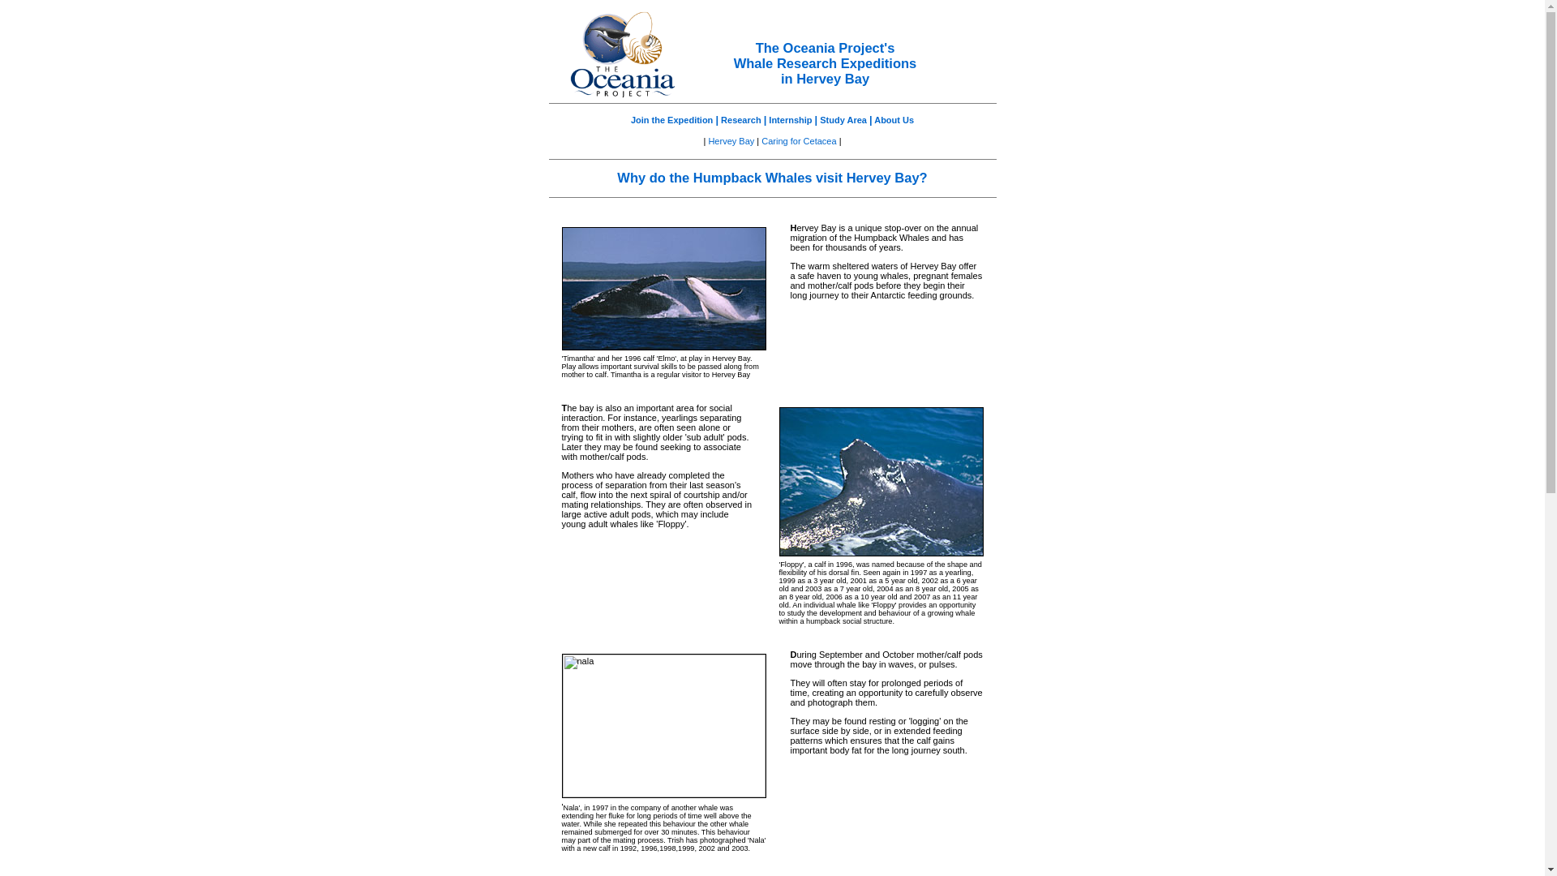 This screenshot has height=876, width=1557. What do you see at coordinates (673, 120) in the screenshot?
I see `Join the Expedition` at bounding box center [673, 120].